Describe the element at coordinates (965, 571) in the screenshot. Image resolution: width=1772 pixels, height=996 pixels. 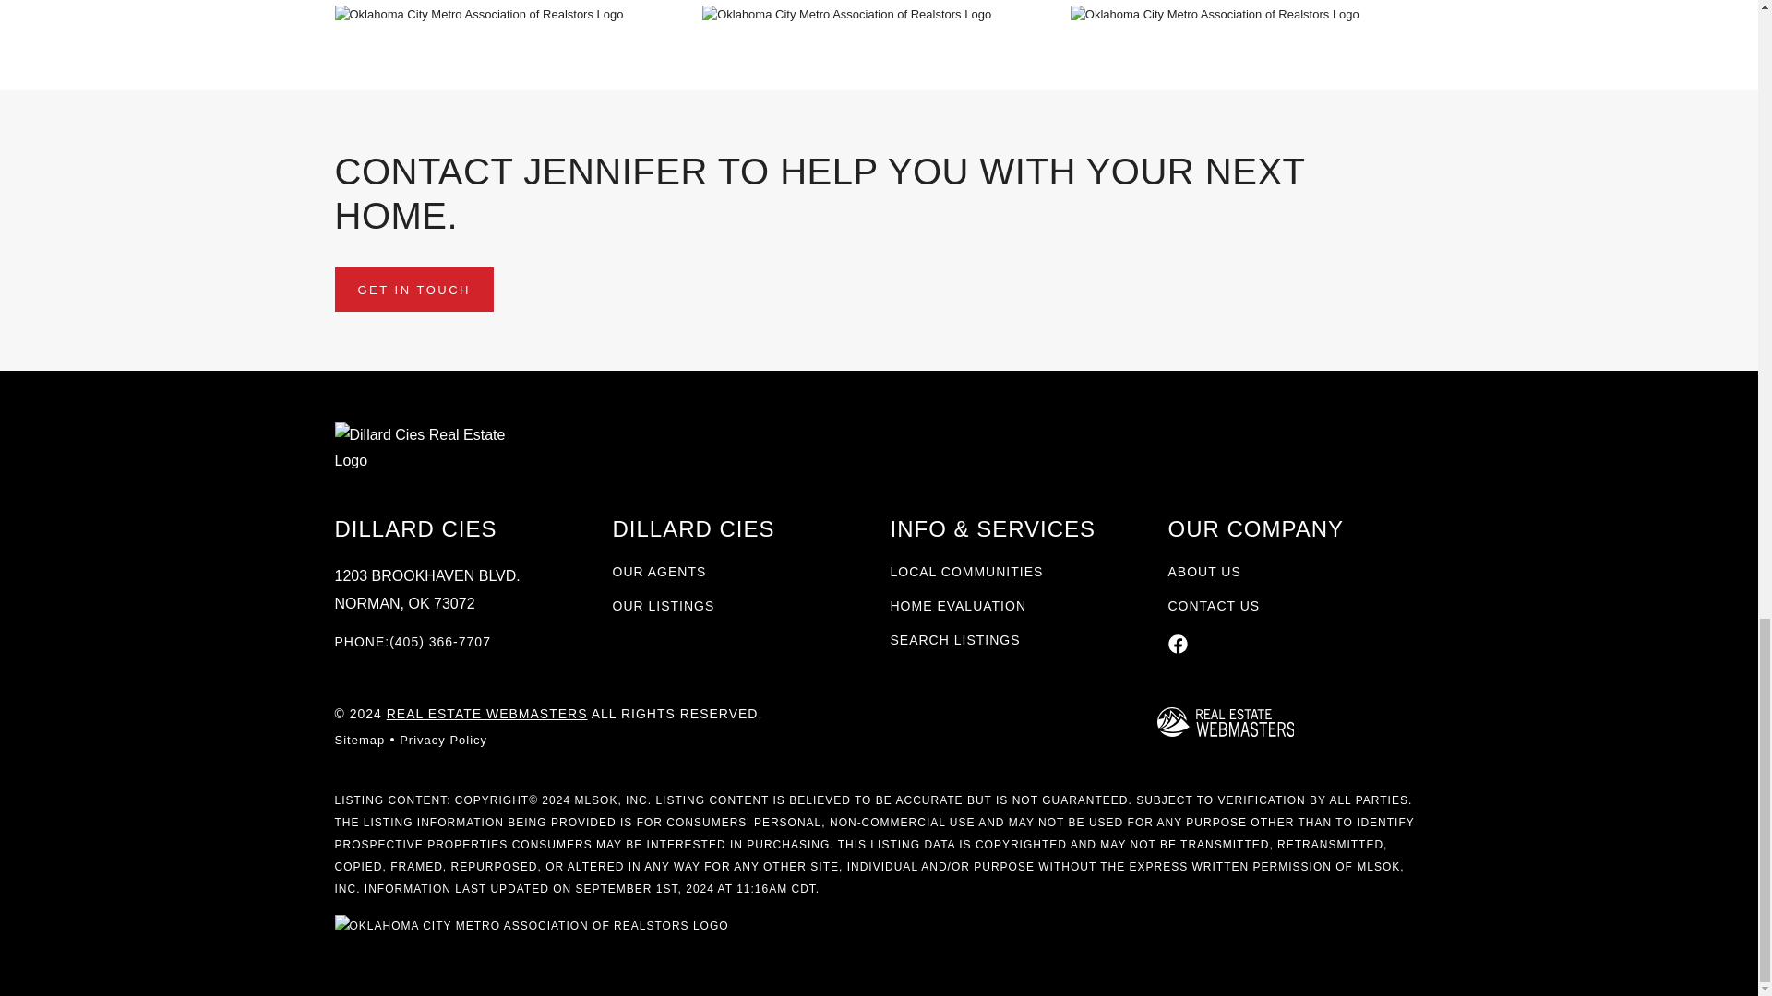
I see `LOCAL COMMUNITIES` at that location.